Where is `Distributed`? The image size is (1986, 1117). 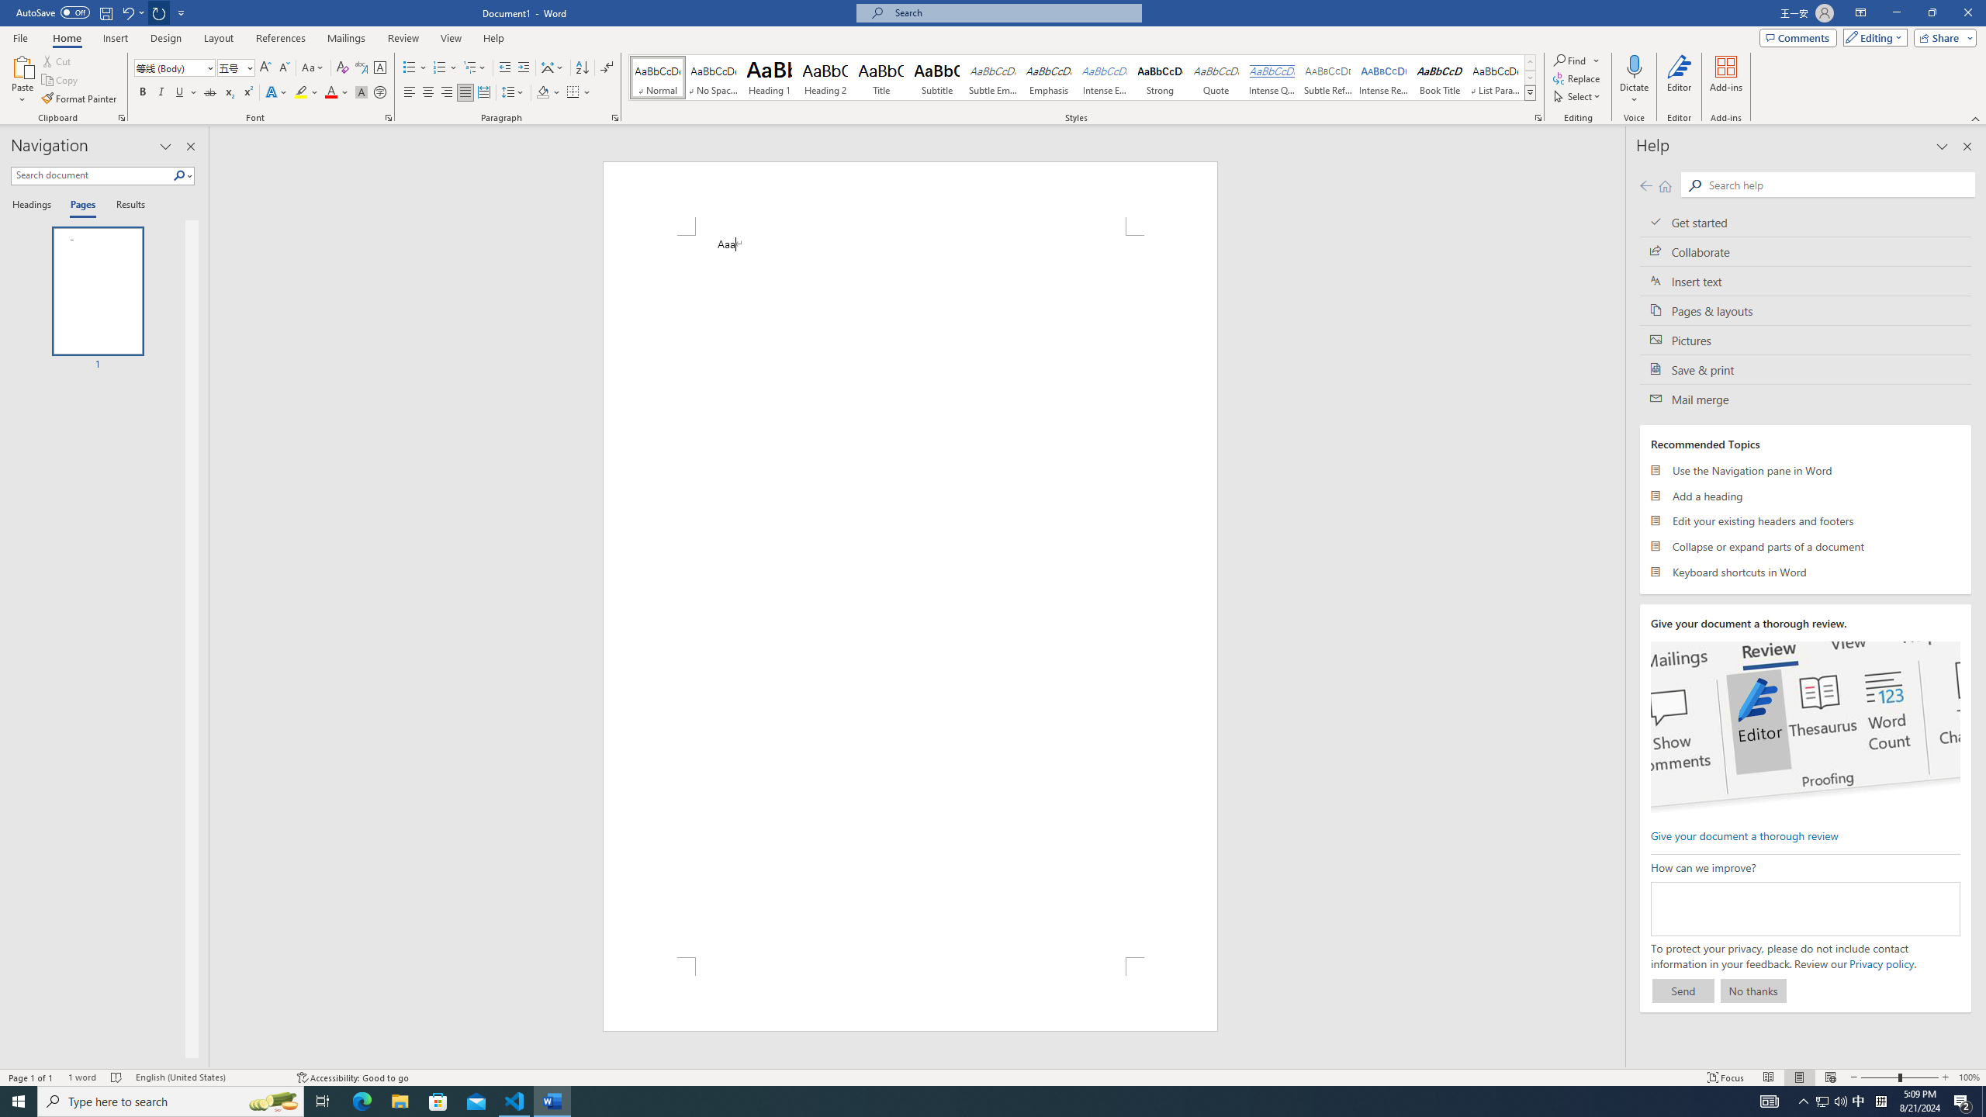
Distributed is located at coordinates (483, 93).